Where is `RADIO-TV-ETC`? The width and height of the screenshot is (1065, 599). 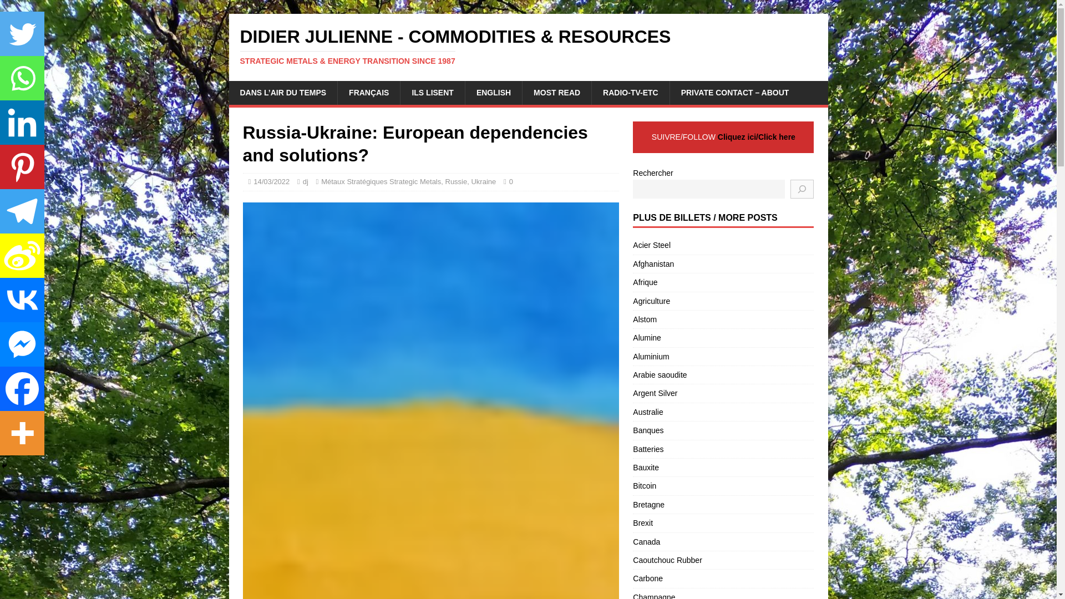 RADIO-TV-ETC is located at coordinates (630, 92).